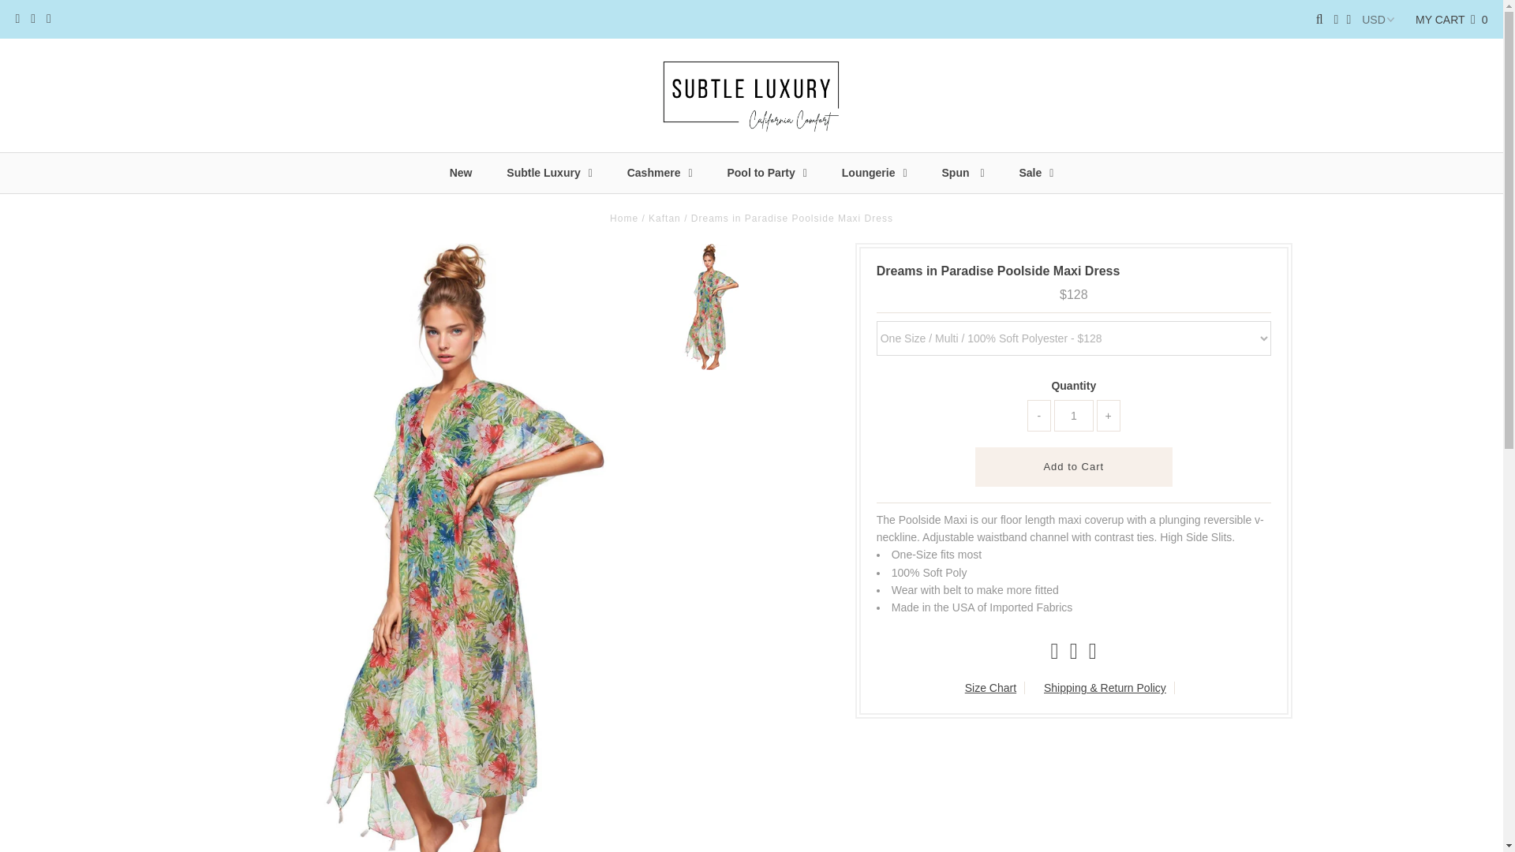 The image size is (1515, 852). Describe the element at coordinates (874, 174) in the screenshot. I see `Loungerie` at that location.